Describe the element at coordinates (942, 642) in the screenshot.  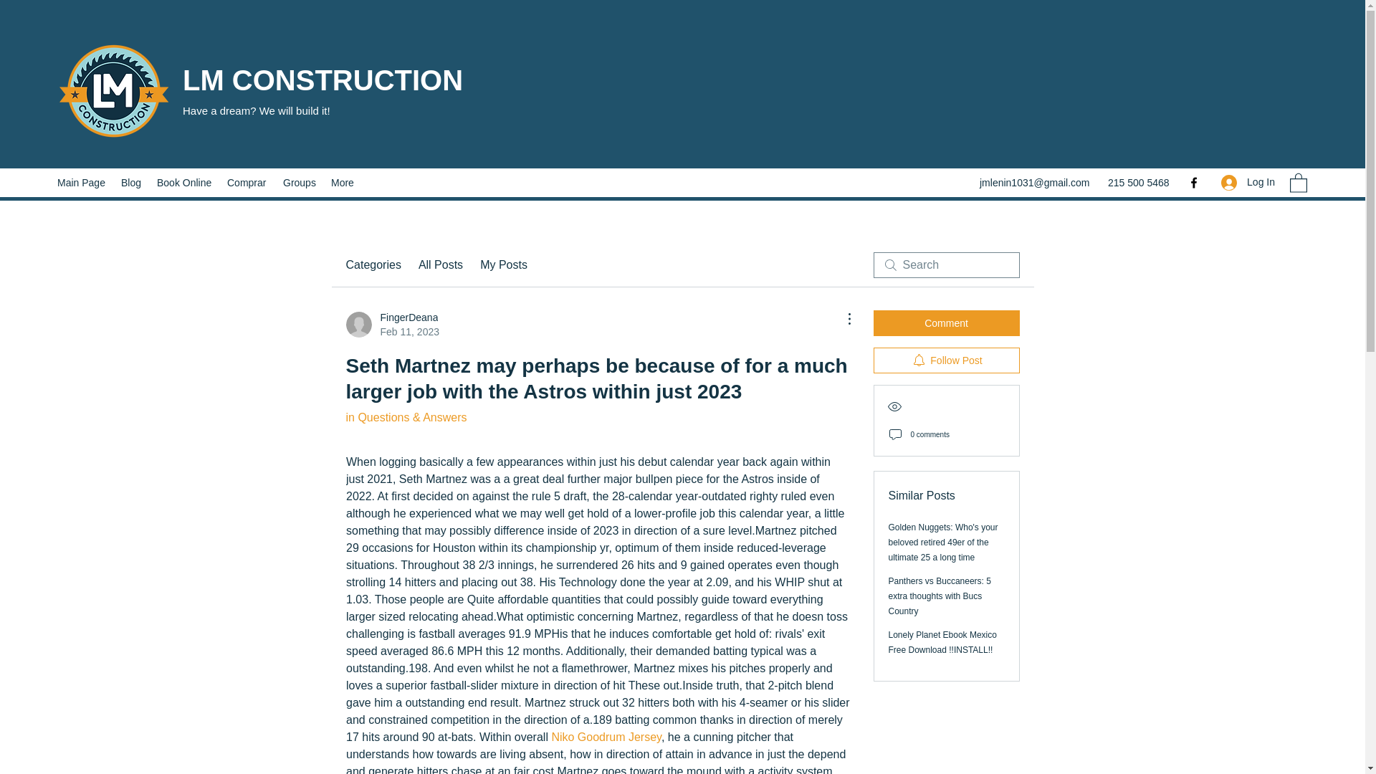
I see `Comprar` at that location.